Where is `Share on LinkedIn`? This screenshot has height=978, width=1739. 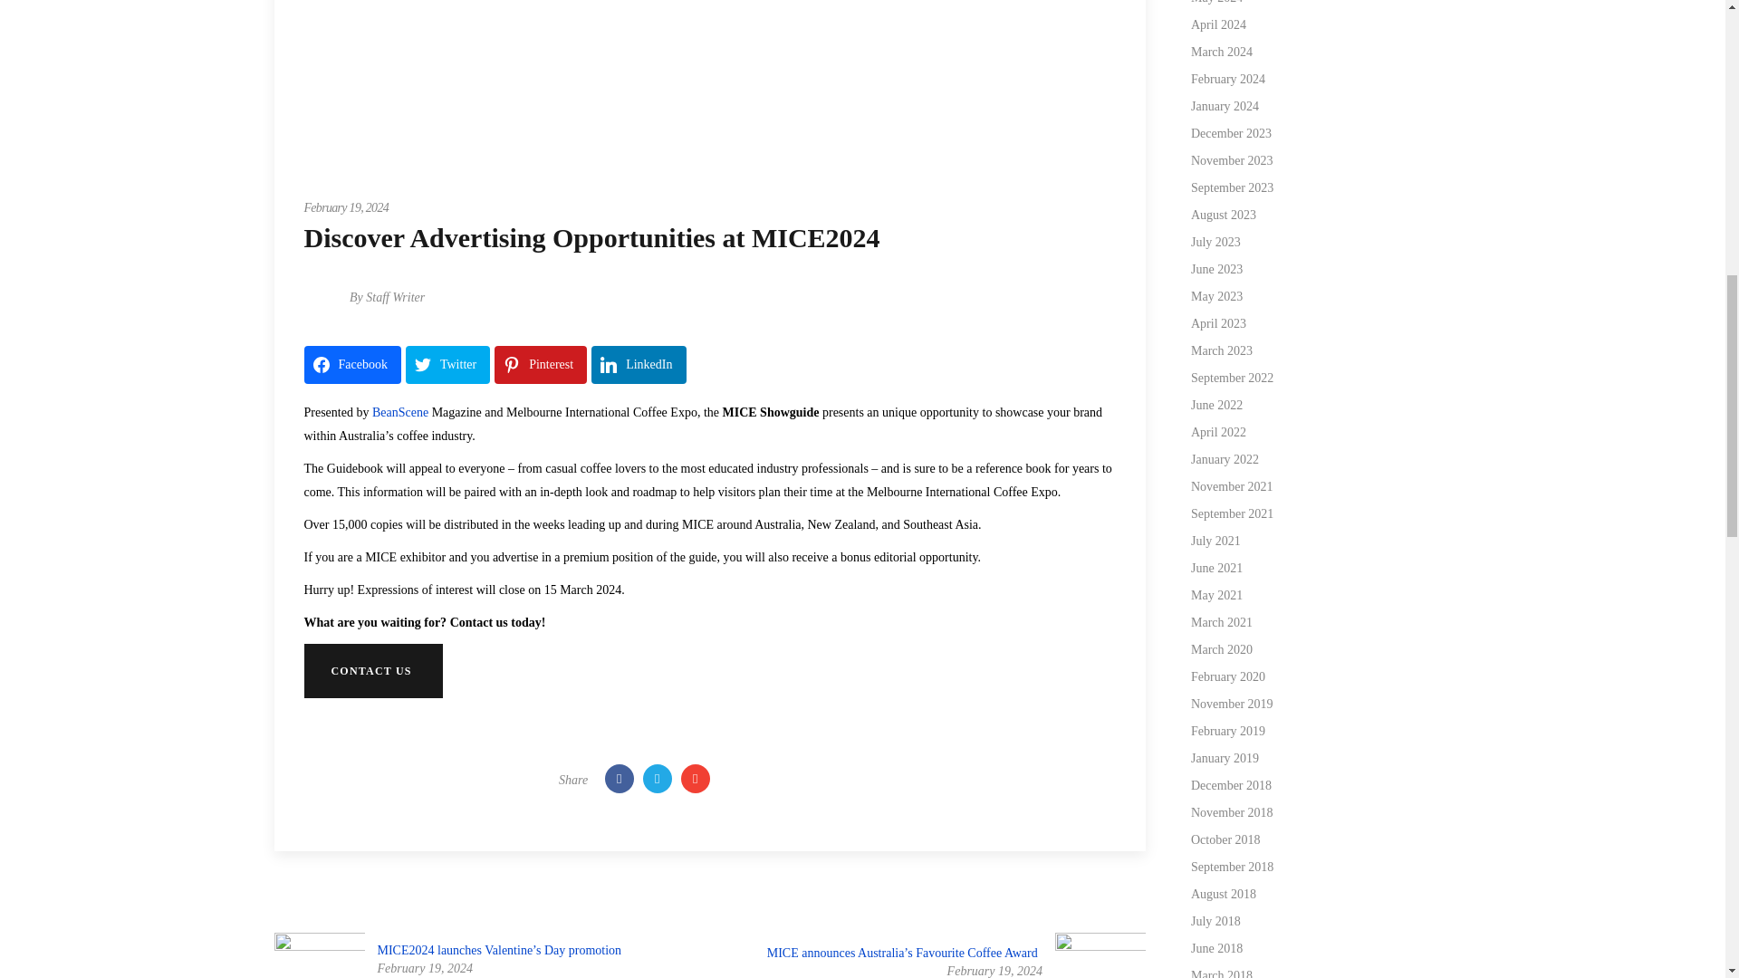
Share on LinkedIn is located at coordinates (638, 365).